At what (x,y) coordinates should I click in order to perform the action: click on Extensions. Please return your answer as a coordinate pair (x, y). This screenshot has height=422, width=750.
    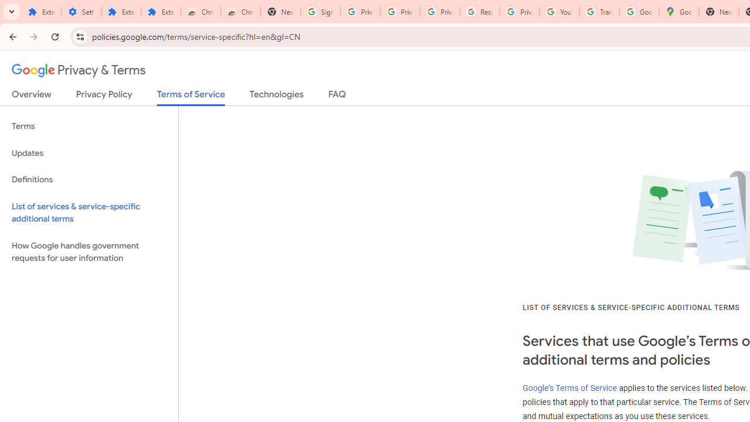
    Looking at the image, I should click on (121, 12).